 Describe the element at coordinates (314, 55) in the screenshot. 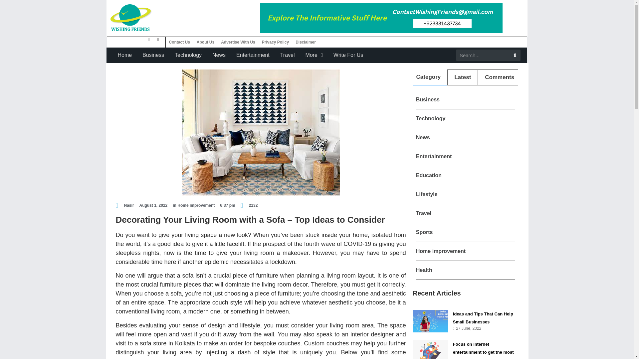

I see `More` at that location.